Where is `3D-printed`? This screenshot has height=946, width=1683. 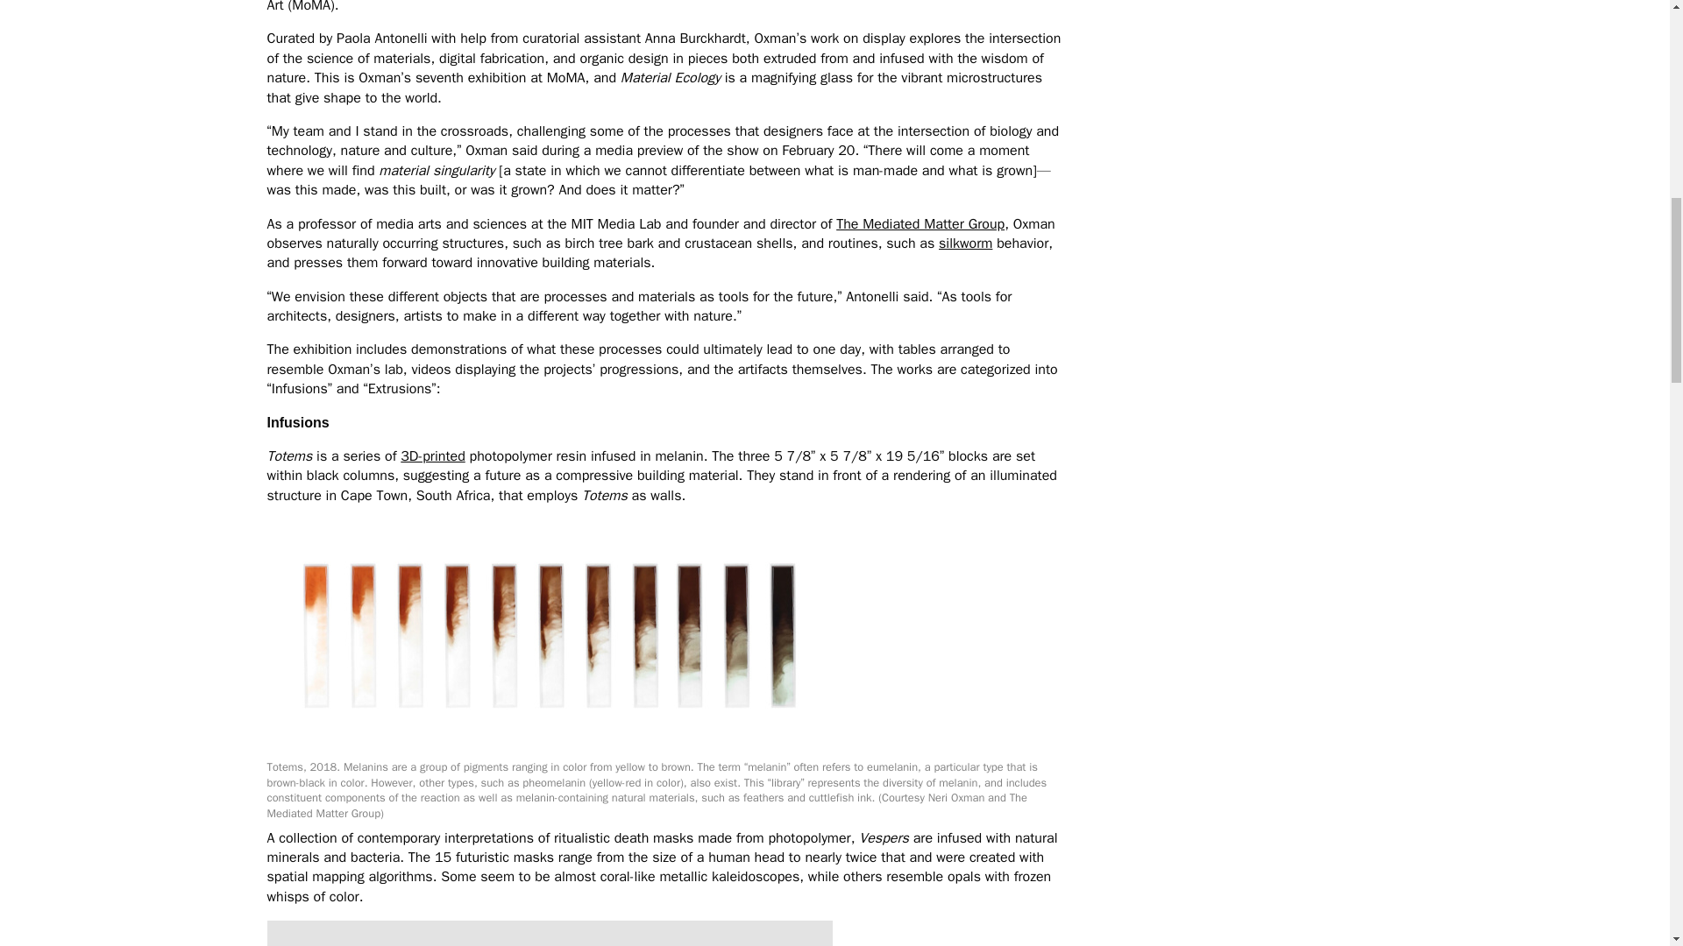
3D-printed is located at coordinates (431, 455).